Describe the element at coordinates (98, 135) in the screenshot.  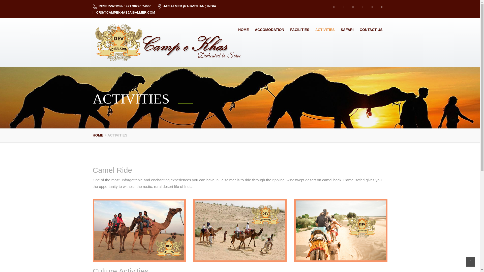
I see `HOME` at that location.